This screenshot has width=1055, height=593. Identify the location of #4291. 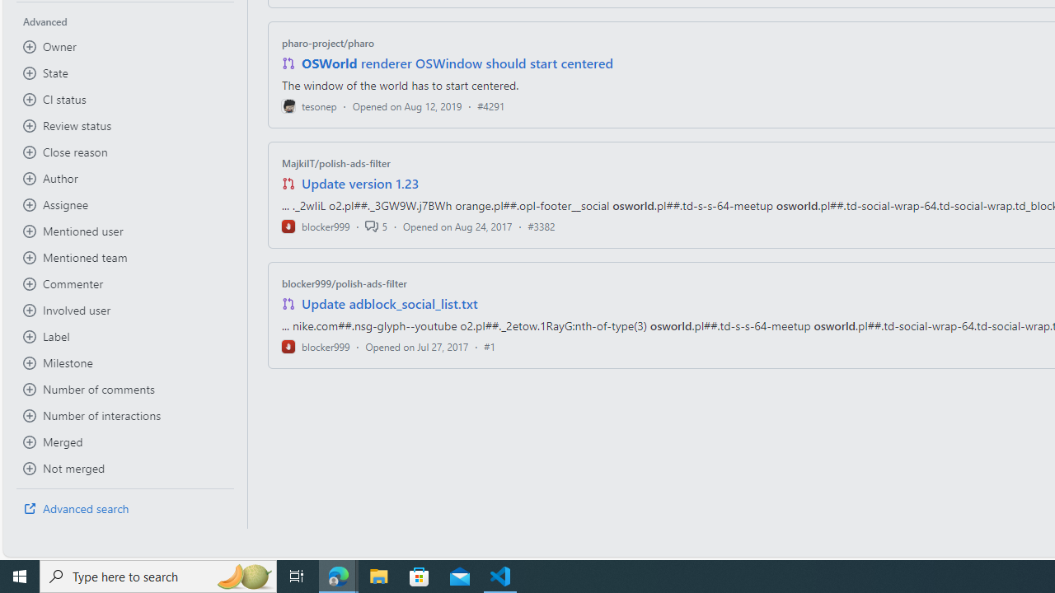
(491, 105).